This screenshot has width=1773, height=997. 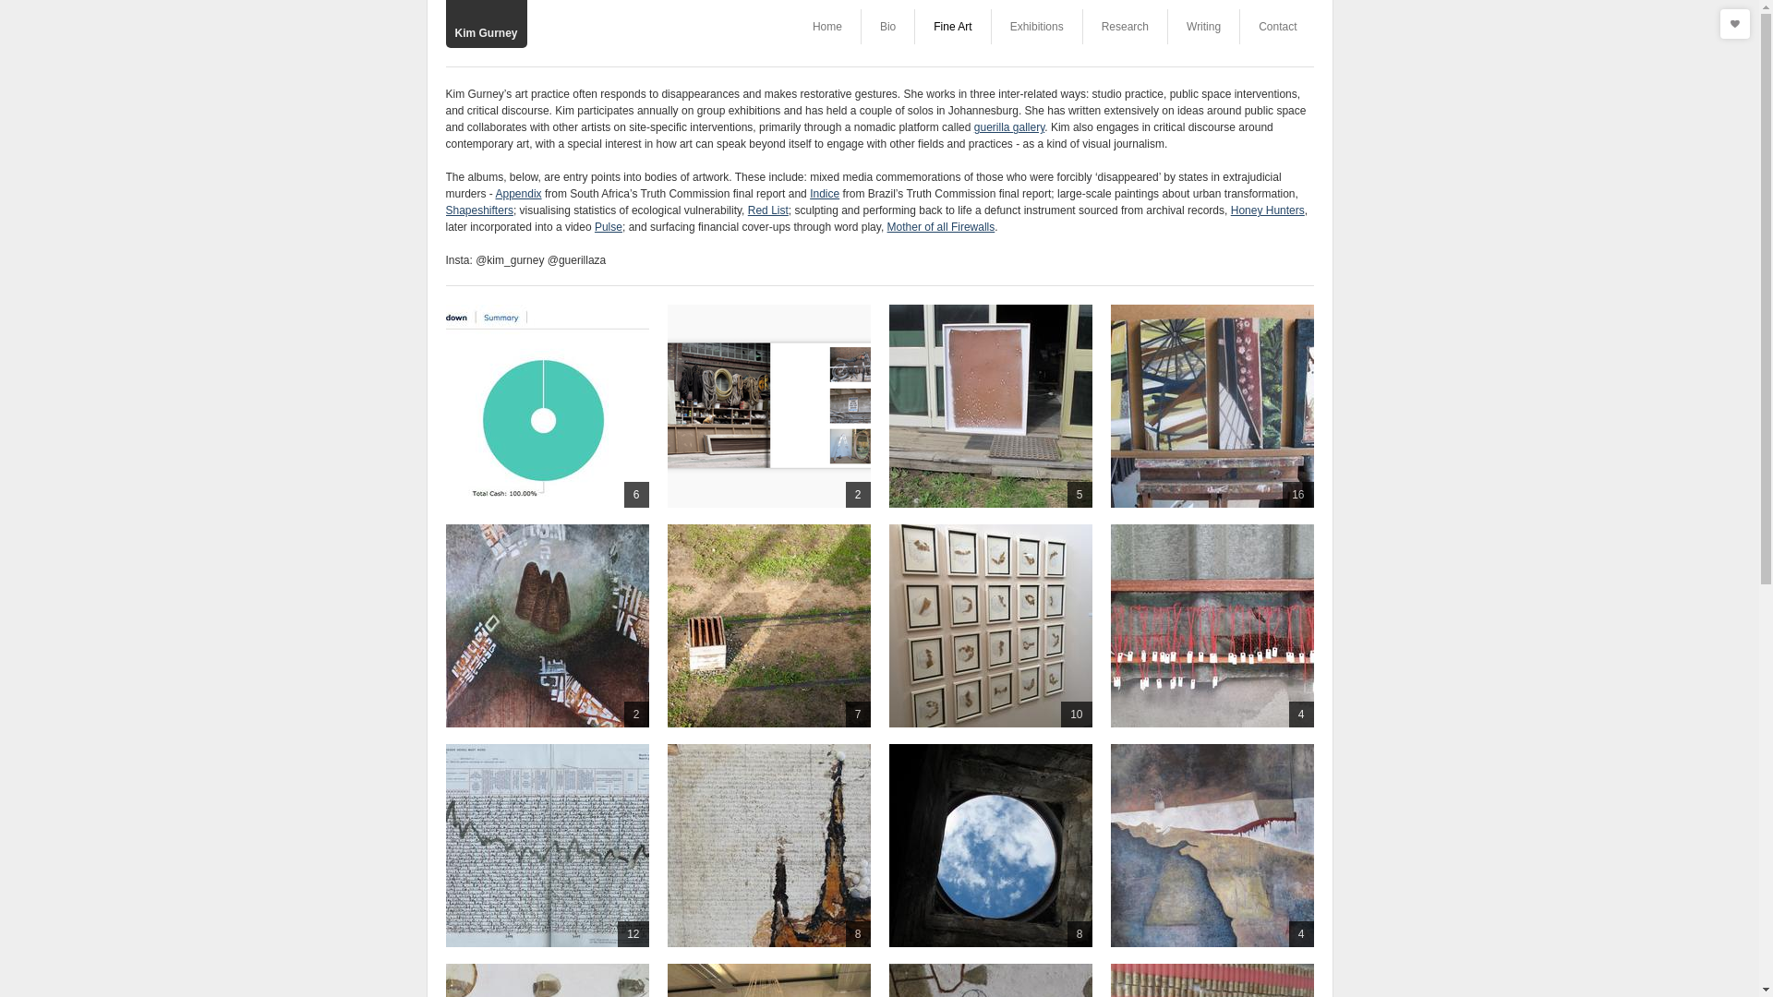 What do you see at coordinates (990, 626) in the screenshot?
I see `10` at bounding box center [990, 626].